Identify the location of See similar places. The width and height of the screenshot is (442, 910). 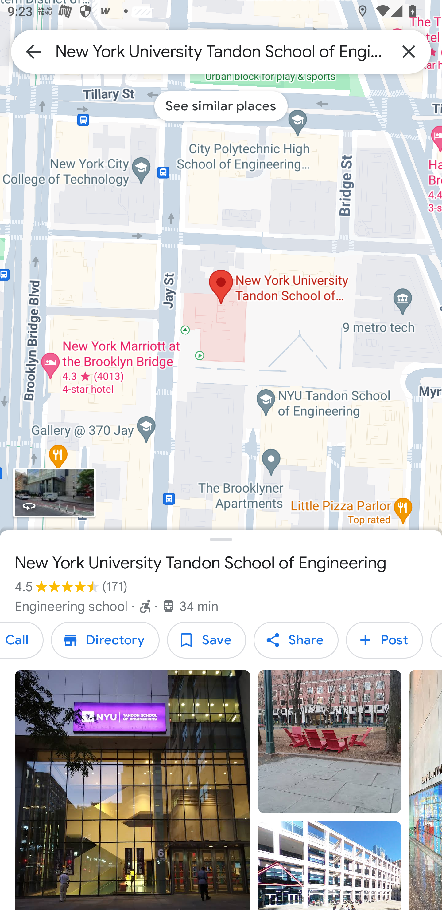
(221, 106).